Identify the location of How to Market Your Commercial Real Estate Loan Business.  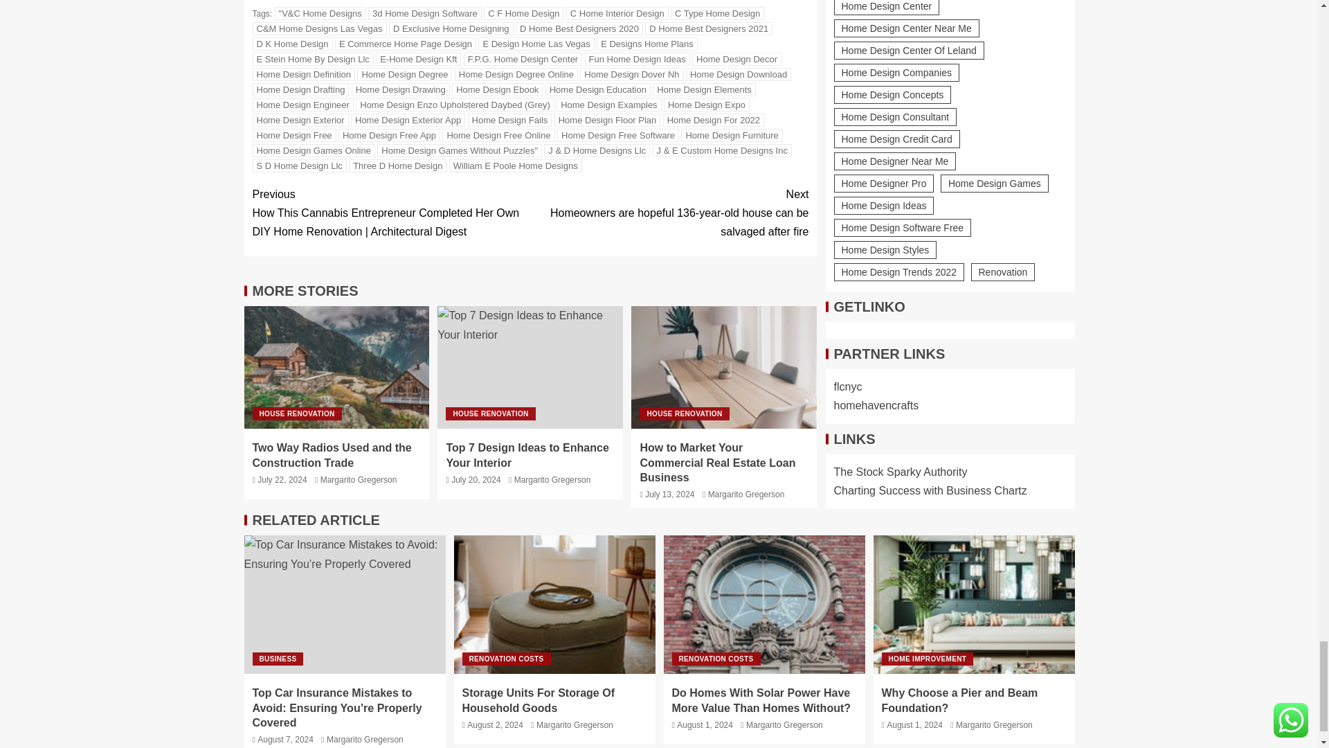
(724, 367).